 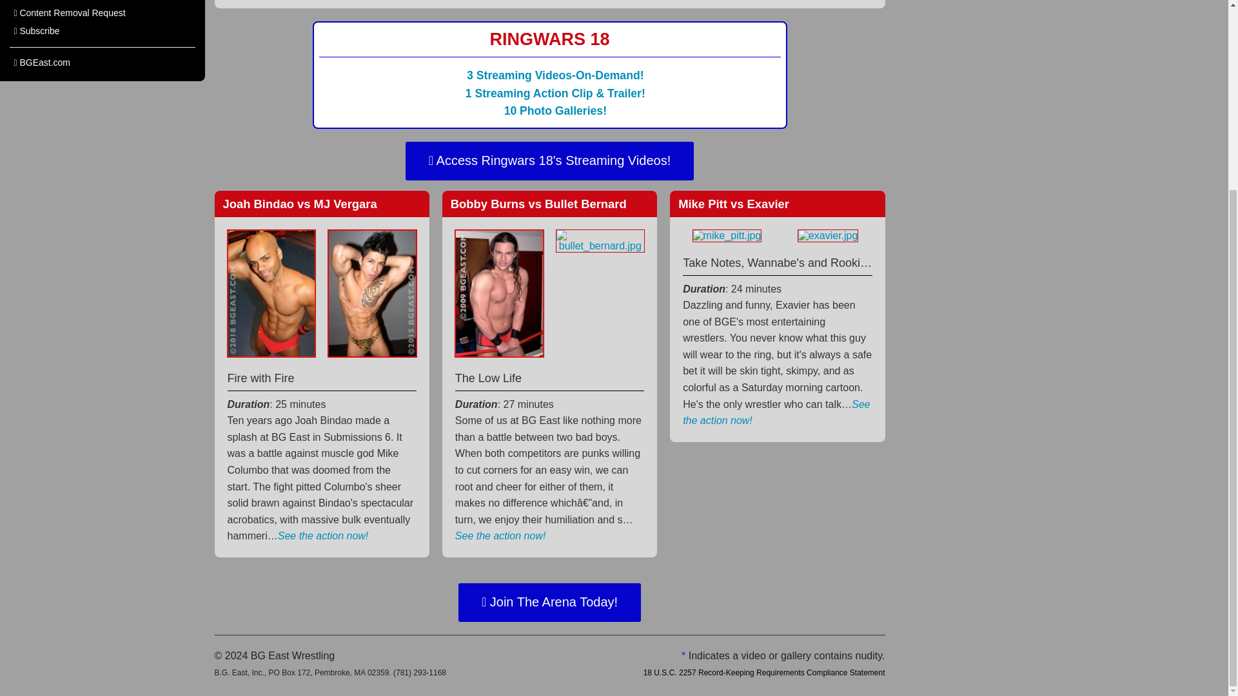 What do you see at coordinates (549, 204) in the screenshot?
I see `Bobby Burns vs Bullet Bernard` at bounding box center [549, 204].